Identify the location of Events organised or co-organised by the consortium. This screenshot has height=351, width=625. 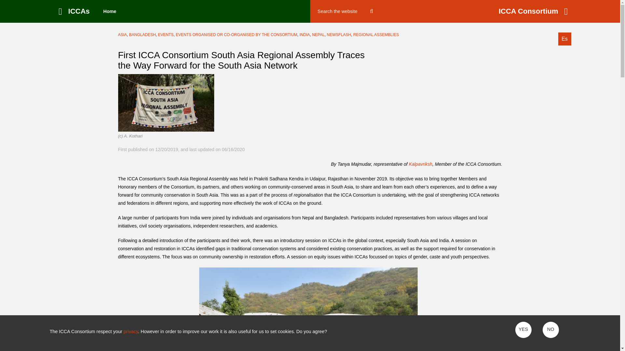
(236, 35).